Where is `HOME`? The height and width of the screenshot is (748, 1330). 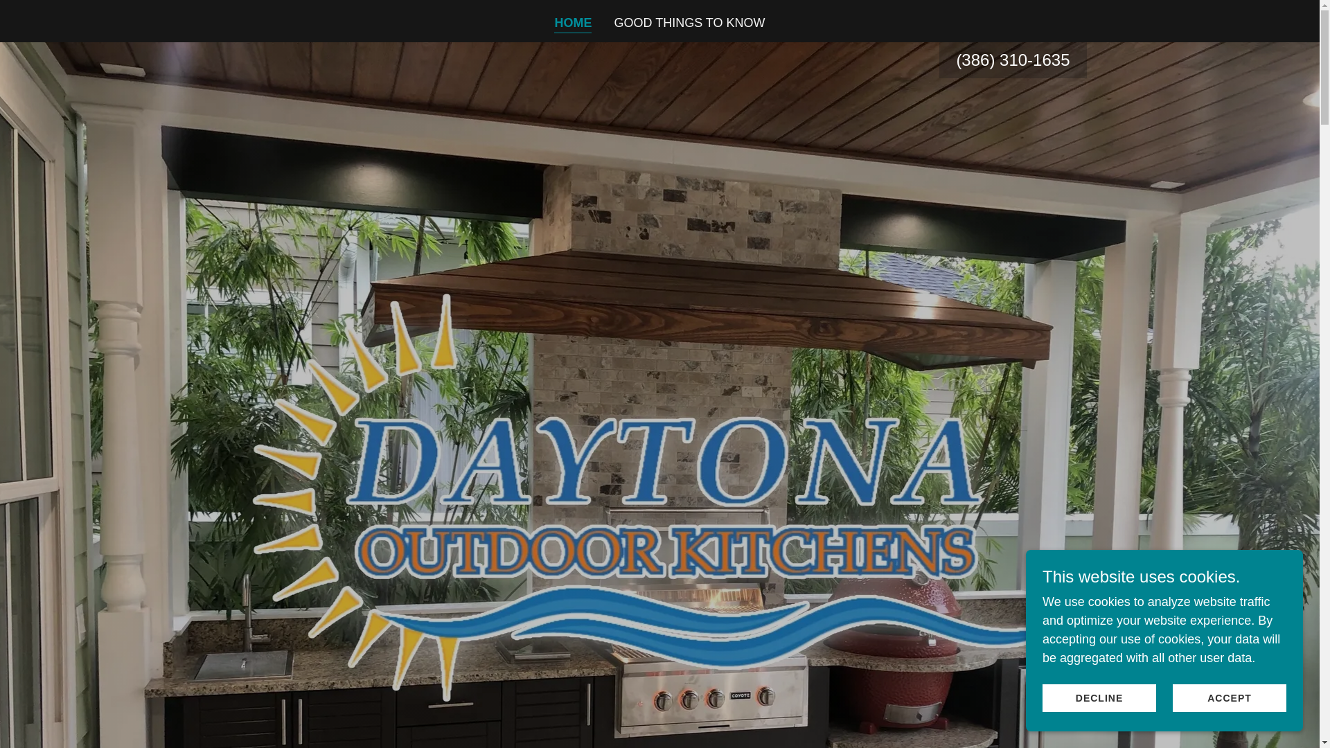 HOME is located at coordinates (573, 24).